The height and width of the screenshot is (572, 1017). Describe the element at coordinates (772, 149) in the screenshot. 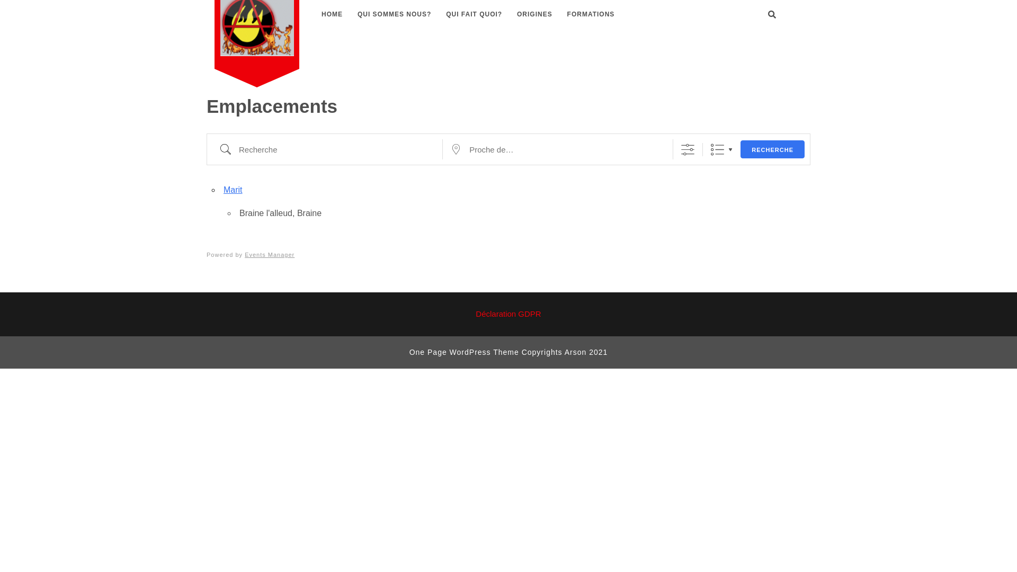

I see `RECHERCHE` at that location.